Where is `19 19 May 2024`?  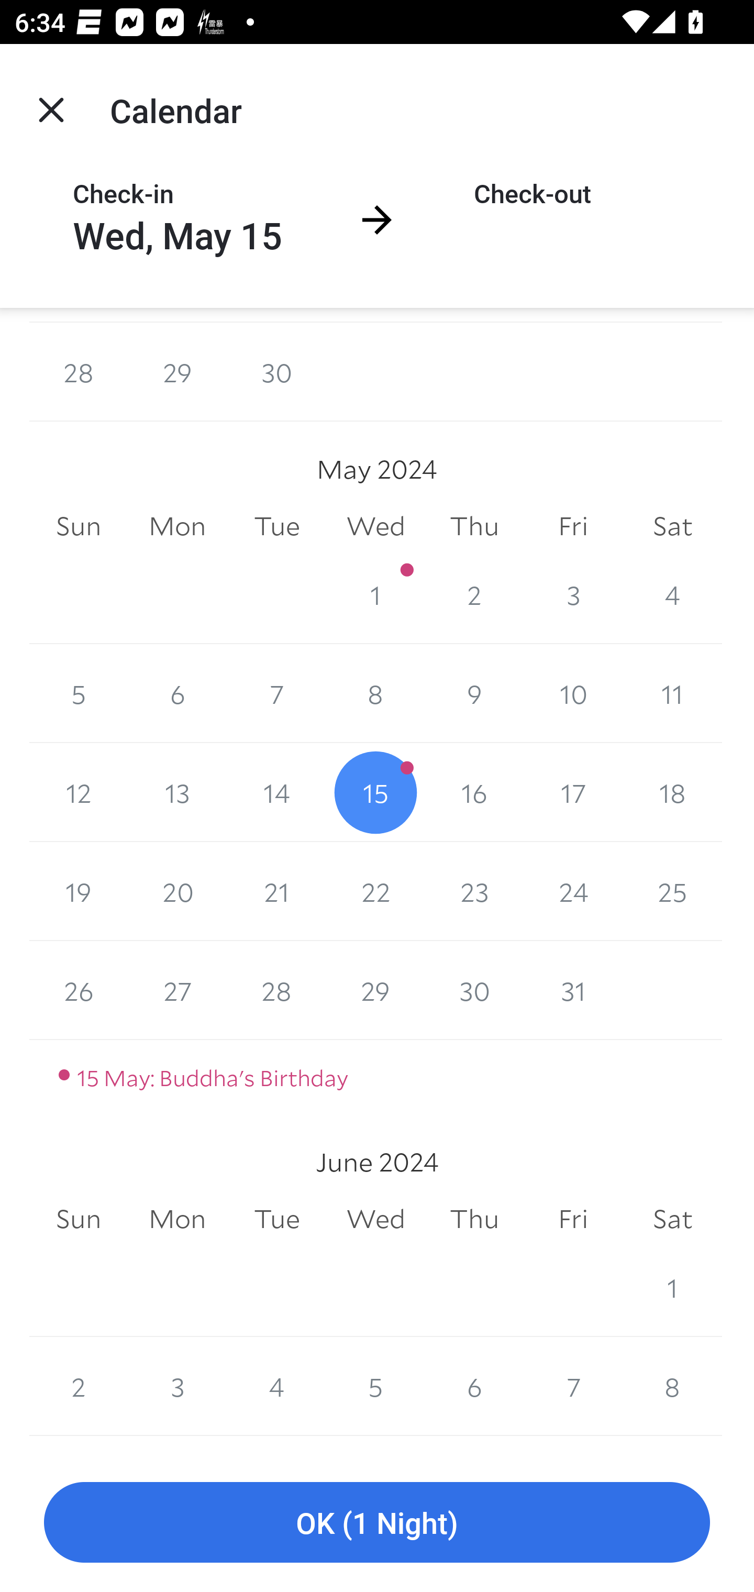
19 19 May 2024 is located at coordinates (79, 891).